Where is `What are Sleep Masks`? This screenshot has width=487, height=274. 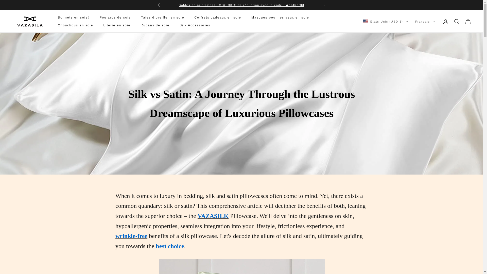 What are Sleep Masks is located at coordinates (241, 266).